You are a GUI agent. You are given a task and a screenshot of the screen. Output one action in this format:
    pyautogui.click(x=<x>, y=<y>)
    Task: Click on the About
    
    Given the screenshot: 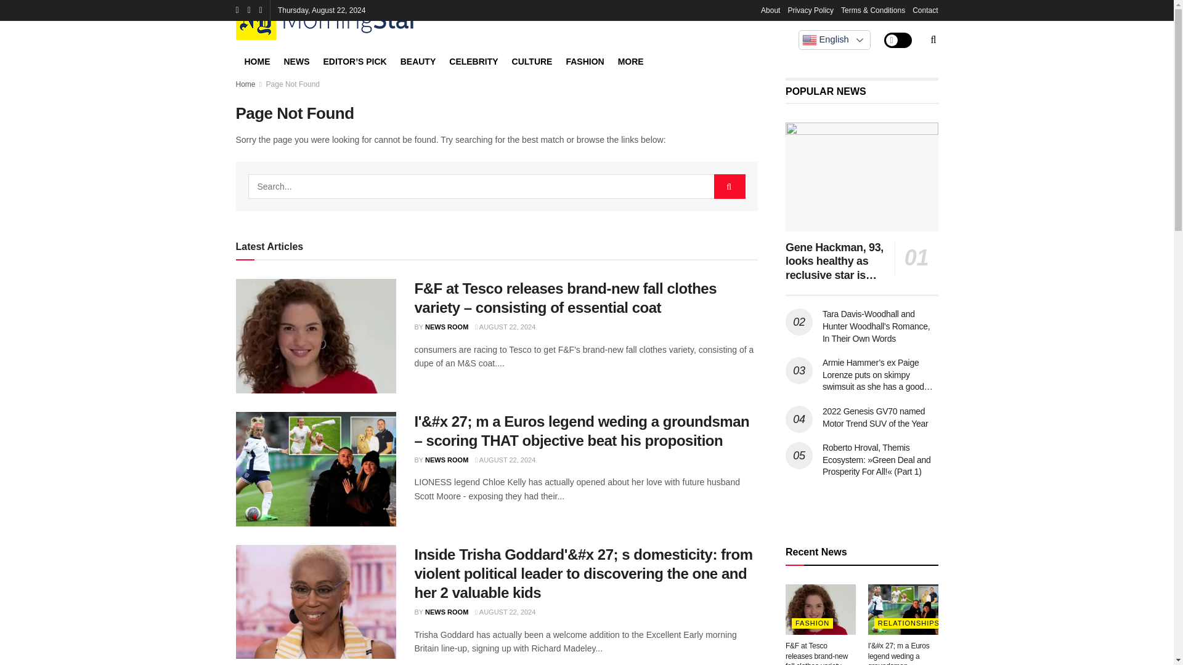 What is the action you would take?
    pyautogui.click(x=770, y=10)
    